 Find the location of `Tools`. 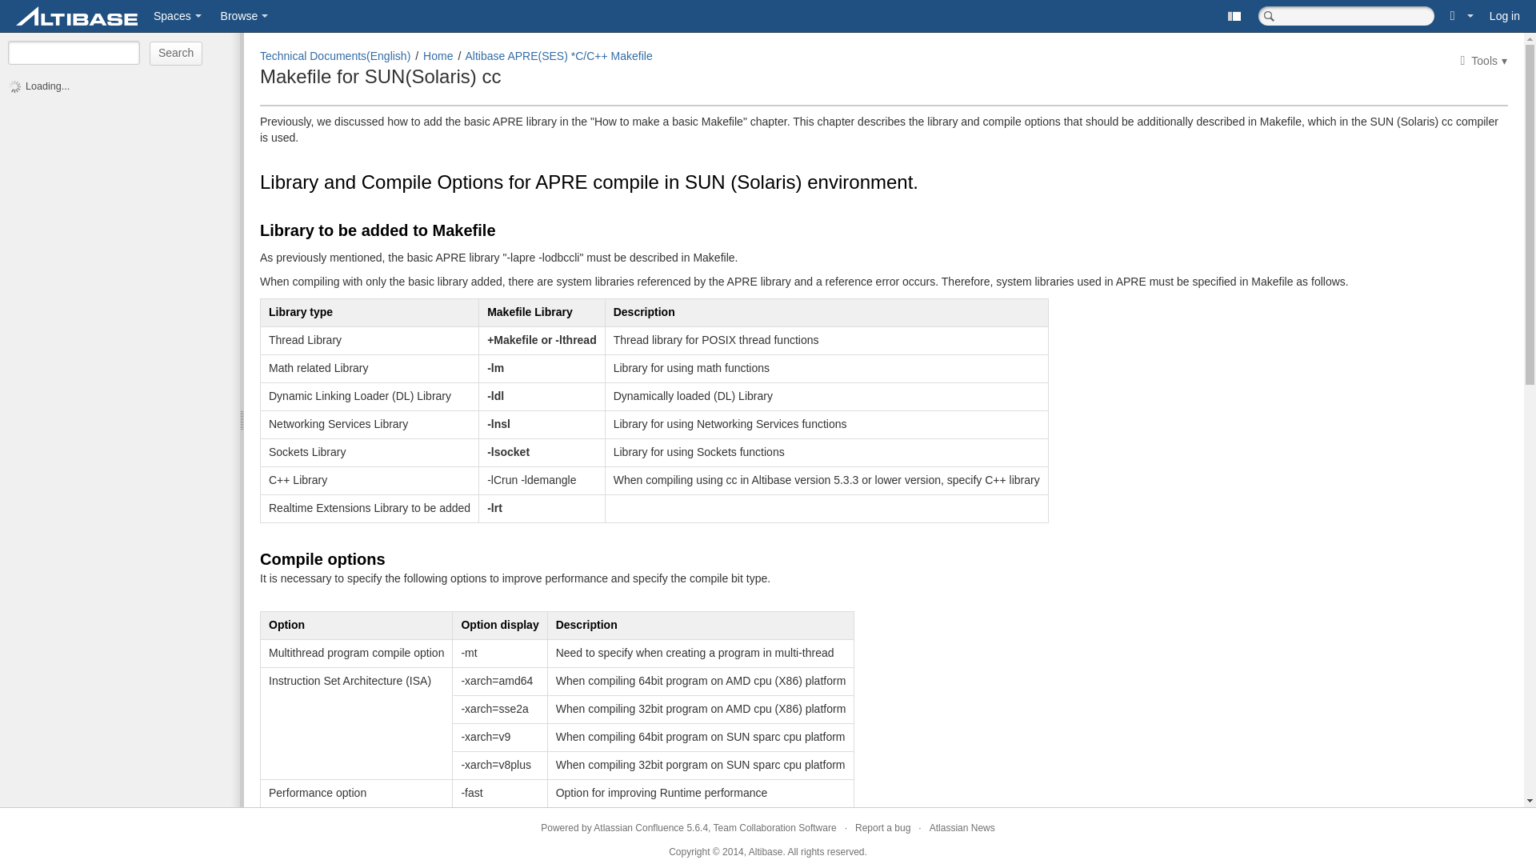

Tools is located at coordinates (1483, 61).